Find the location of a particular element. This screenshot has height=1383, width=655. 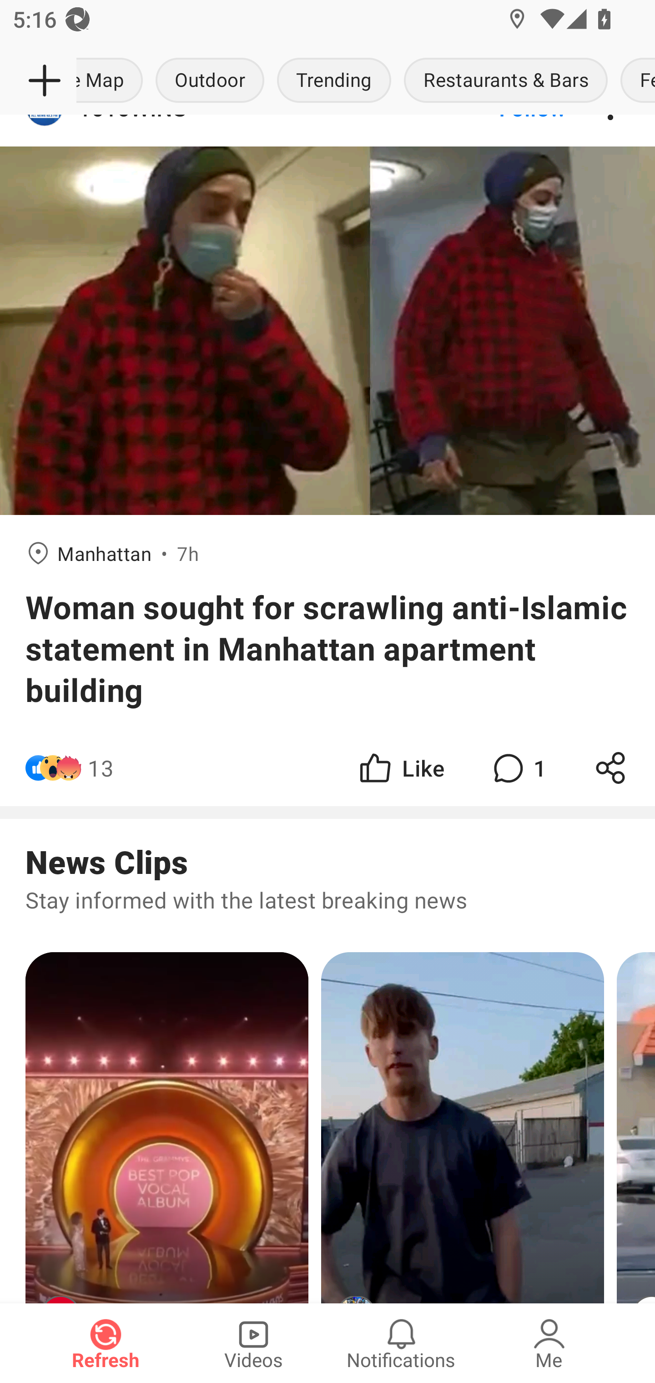

Restaurants & Bars is located at coordinates (506, 81).